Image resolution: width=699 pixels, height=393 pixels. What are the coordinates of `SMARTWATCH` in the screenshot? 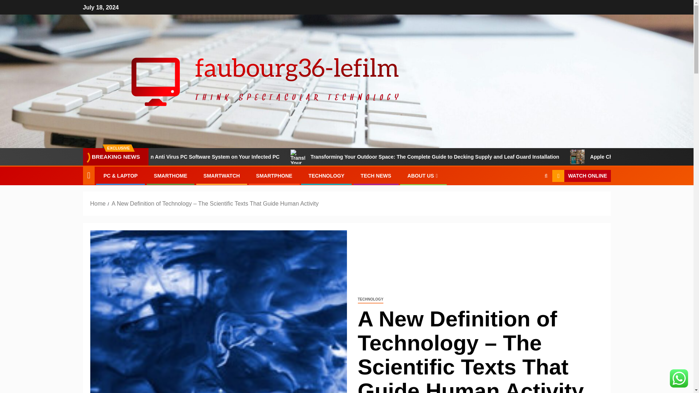 It's located at (221, 176).